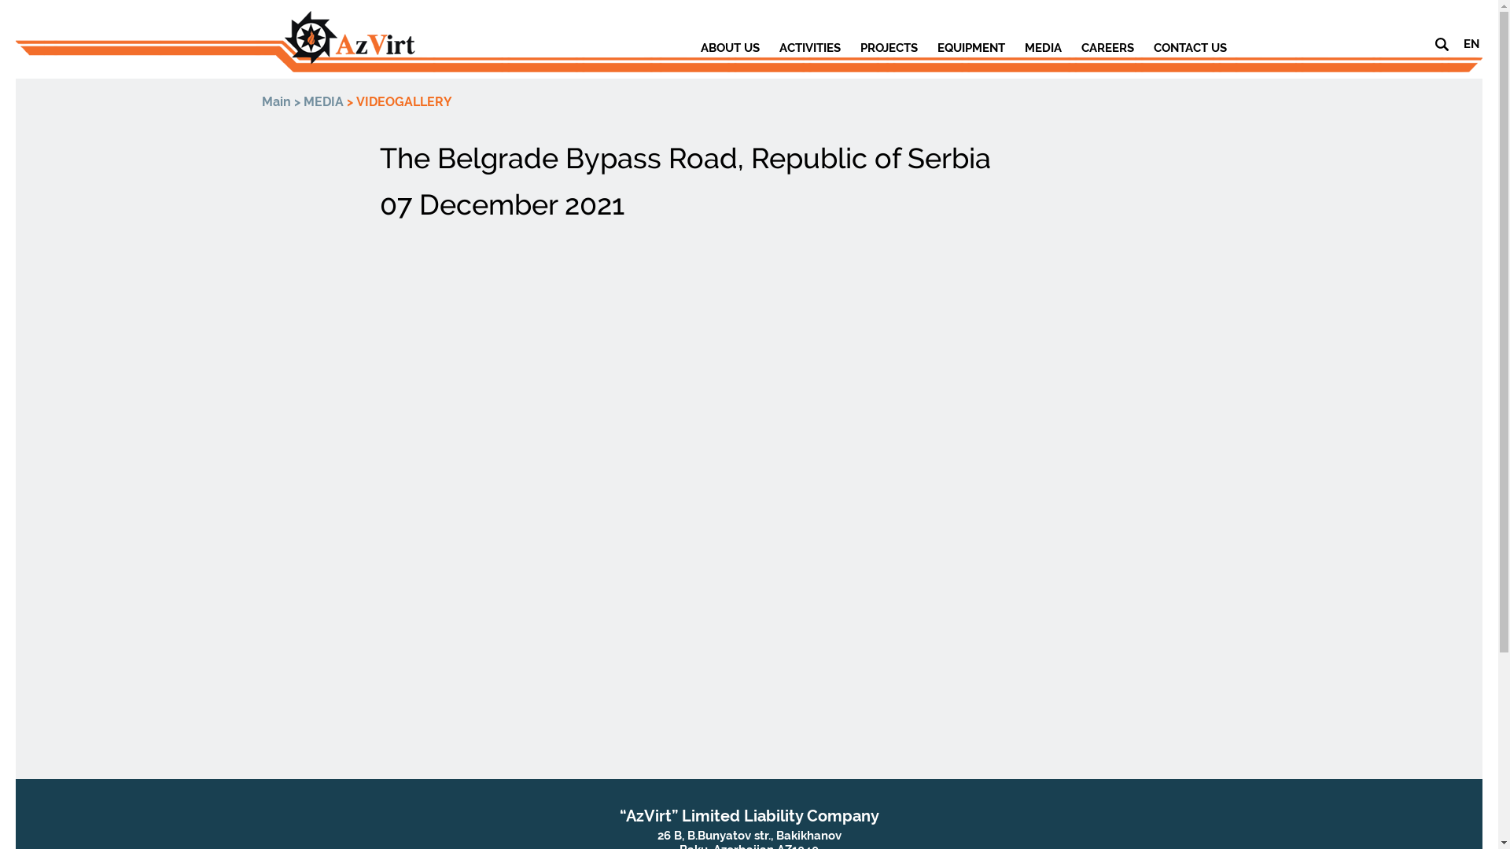 The height and width of the screenshot is (849, 1510). Describe the element at coordinates (1043, 48) in the screenshot. I see `MEDIA` at that location.